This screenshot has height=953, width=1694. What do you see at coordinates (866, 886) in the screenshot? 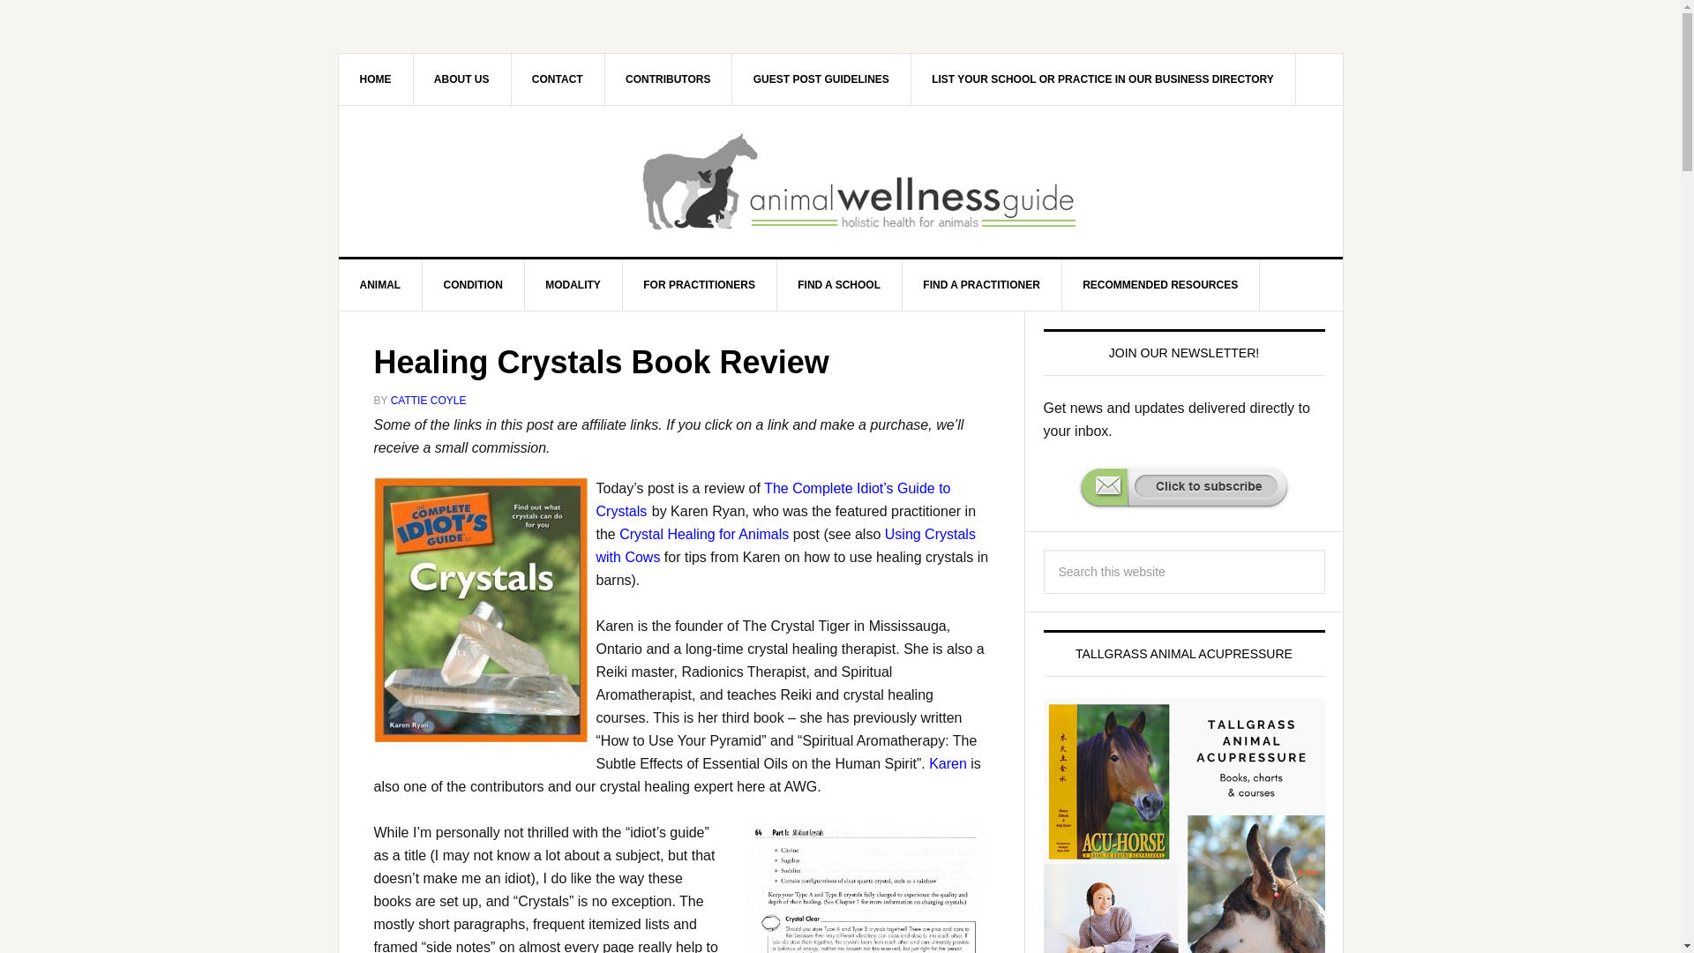
I see `Page from Crystals` at bounding box center [866, 886].